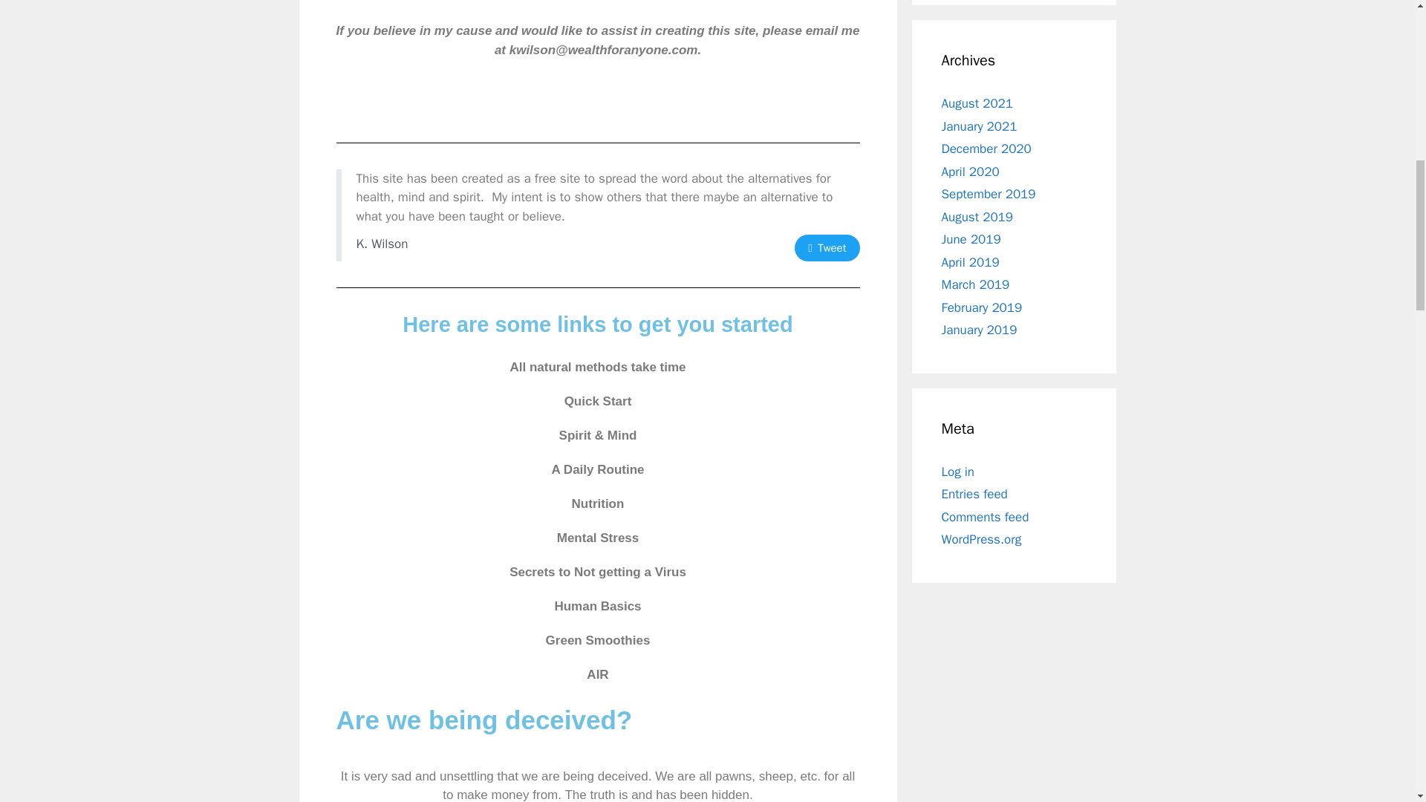 The width and height of the screenshot is (1426, 802). Describe the element at coordinates (597, 640) in the screenshot. I see `Green Smoothies` at that location.